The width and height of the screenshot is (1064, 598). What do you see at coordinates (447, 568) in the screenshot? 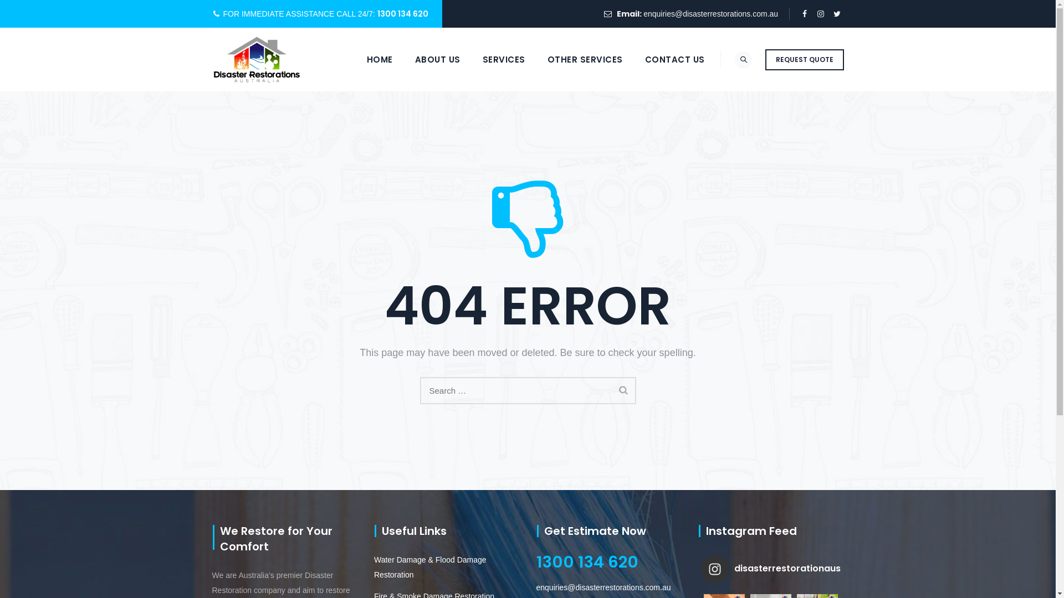
I see `Water Damage & Flood Damage Restoration` at bounding box center [447, 568].